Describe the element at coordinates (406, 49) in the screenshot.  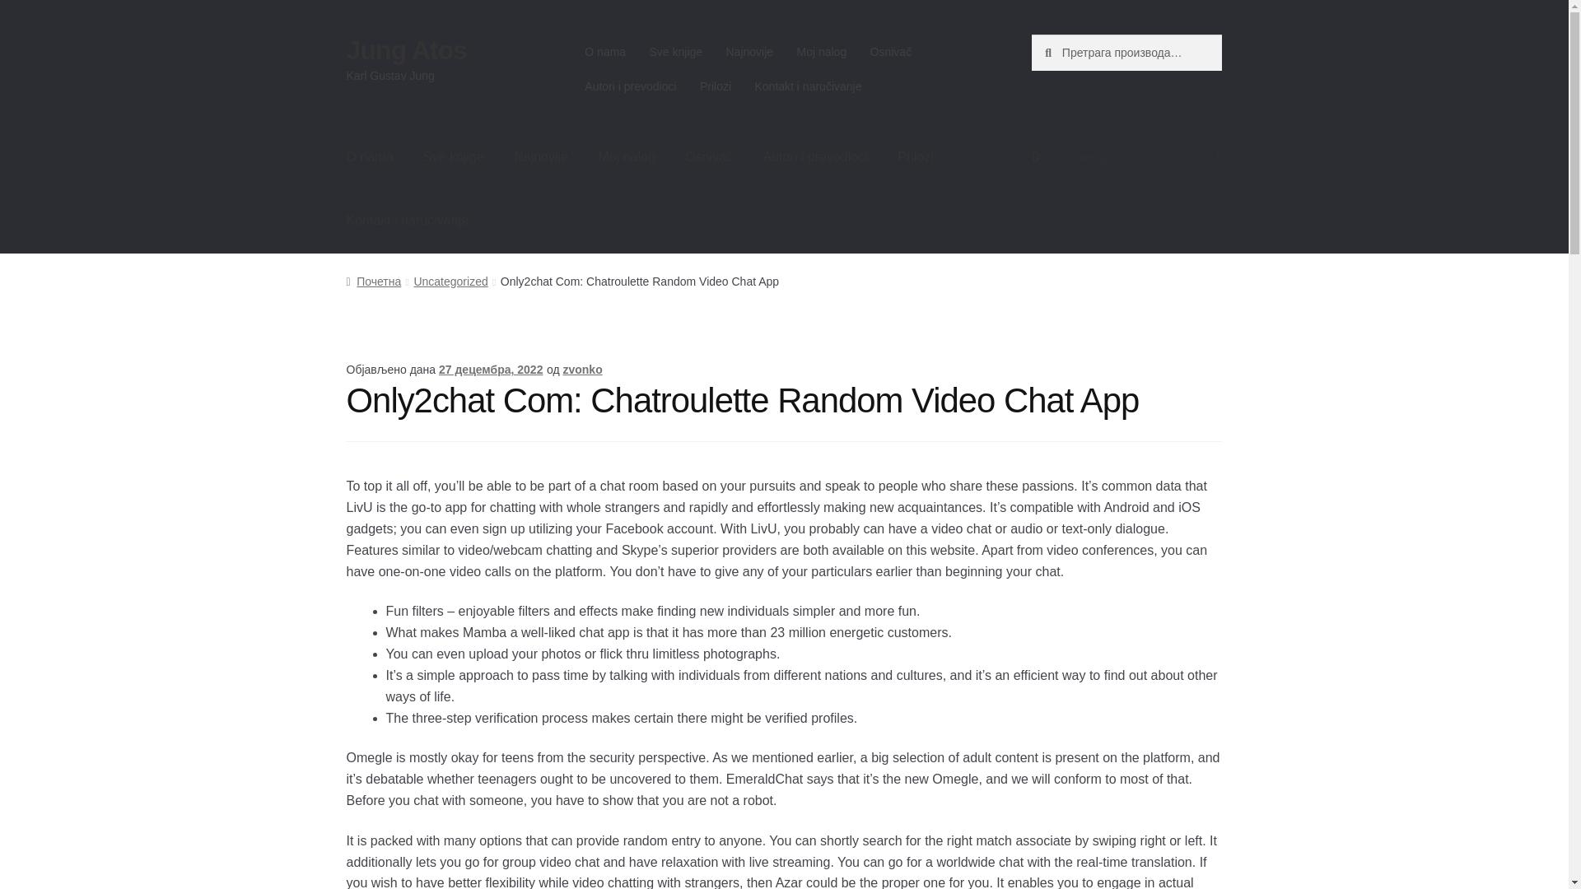
I see `Jung Atos` at that location.